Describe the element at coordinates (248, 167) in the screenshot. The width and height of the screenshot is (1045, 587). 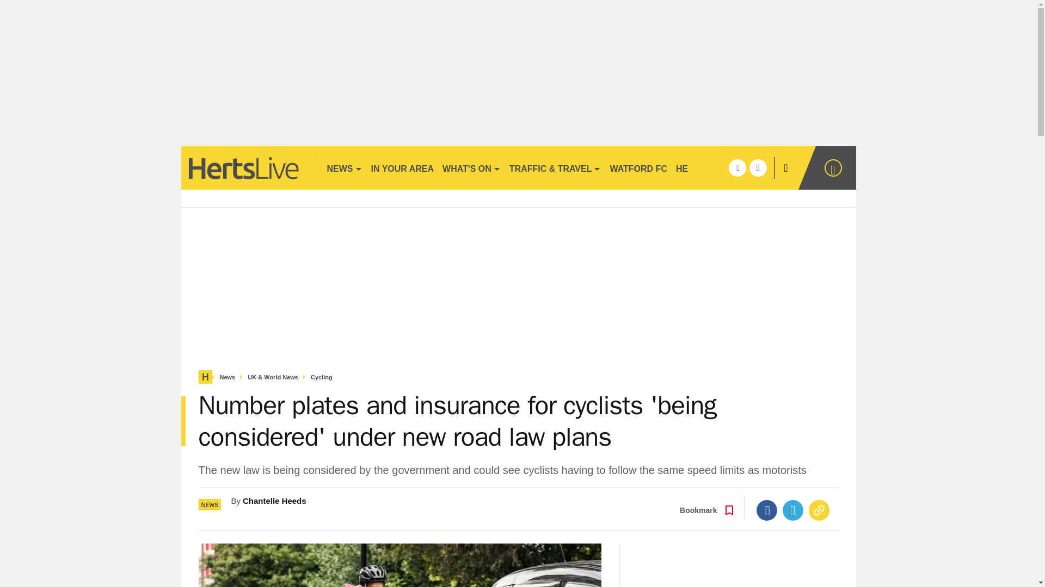
I see `hertfordshiremercury` at that location.